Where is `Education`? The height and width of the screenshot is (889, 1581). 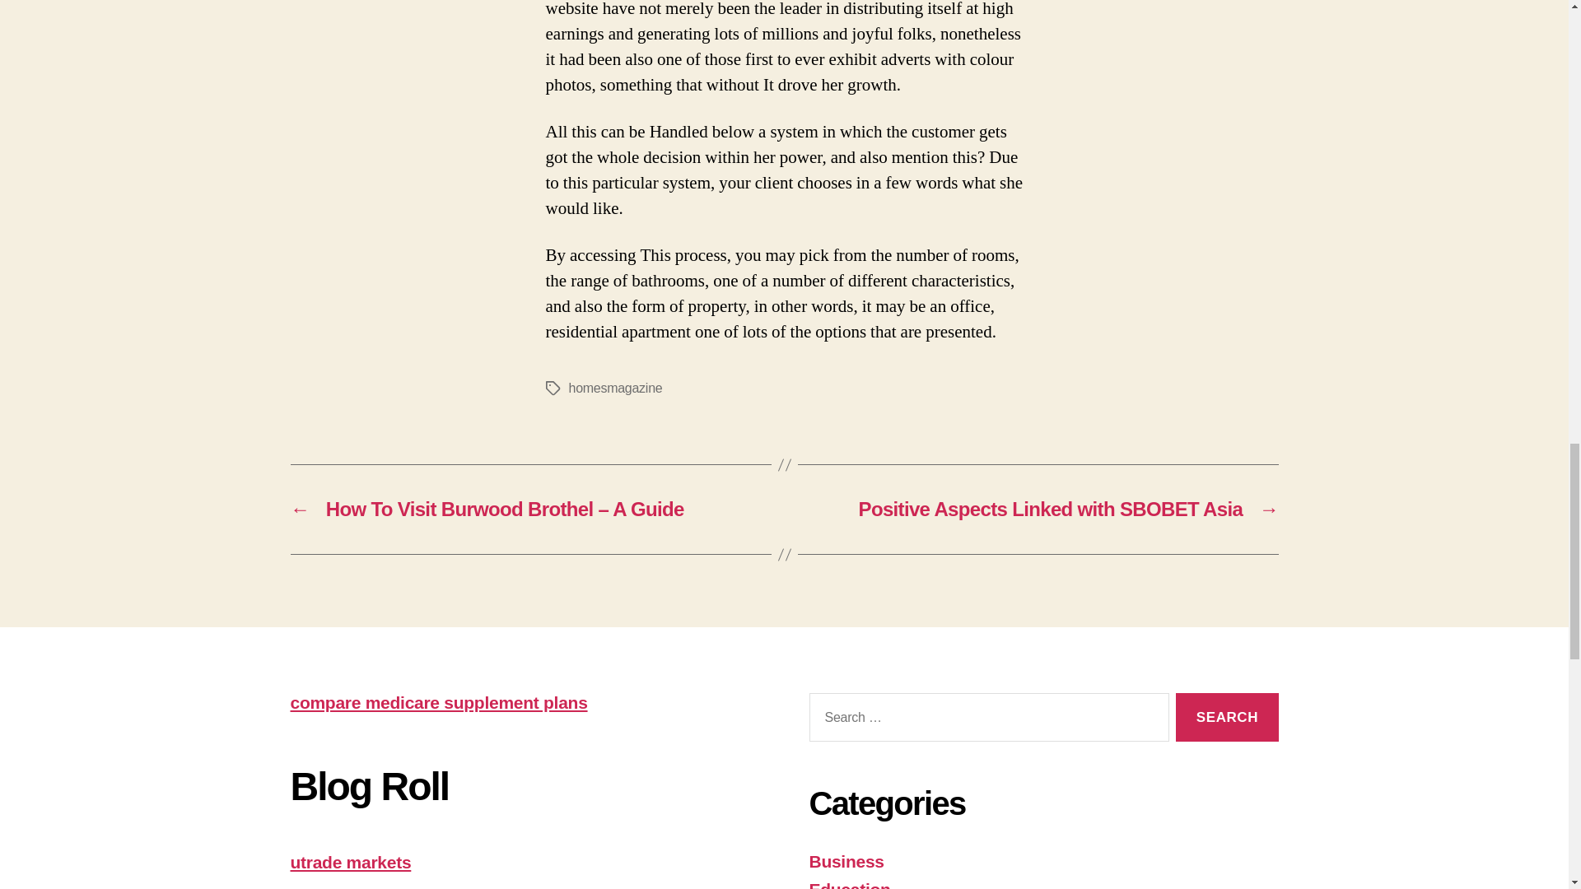
Education is located at coordinates (848, 884).